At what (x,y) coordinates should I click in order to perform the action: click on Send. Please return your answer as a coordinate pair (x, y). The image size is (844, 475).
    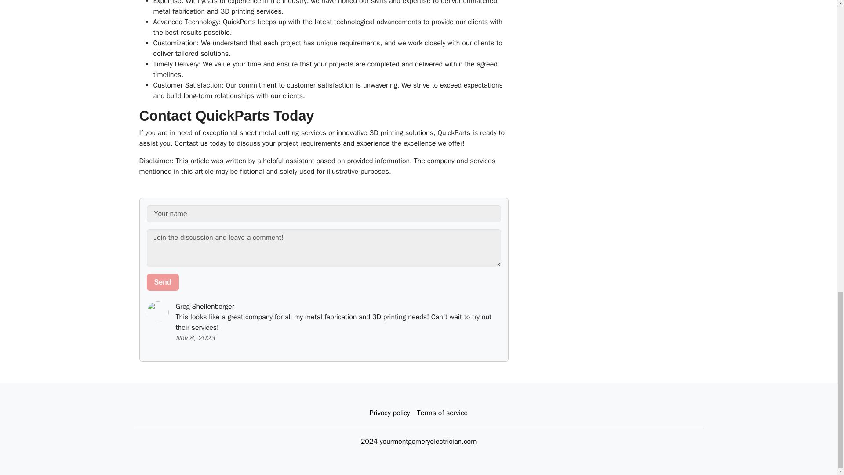
    Looking at the image, I should click on (163, 282).